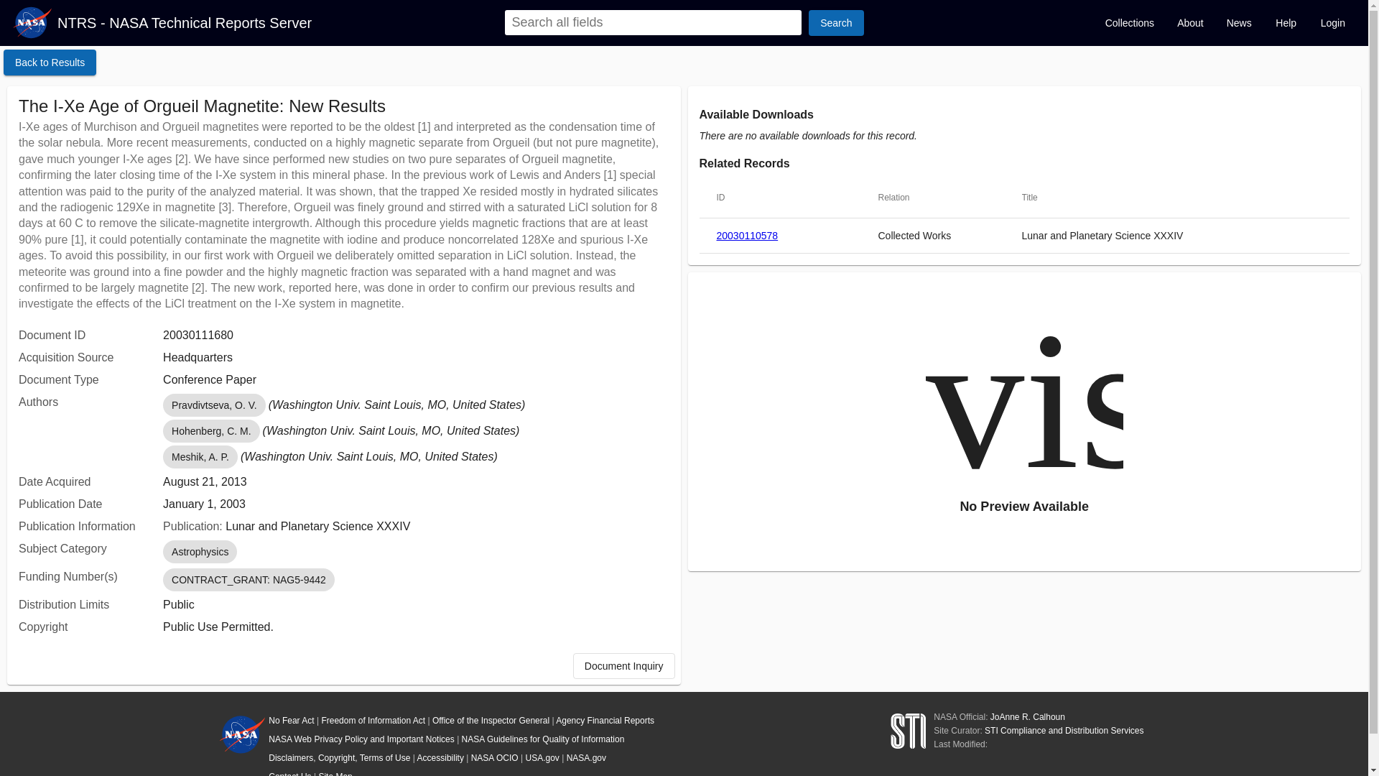  Describe the element at coordinates (339, 757) in the screenshot. I see `Disclaimers, Copyright, Terms of Use` at that location.